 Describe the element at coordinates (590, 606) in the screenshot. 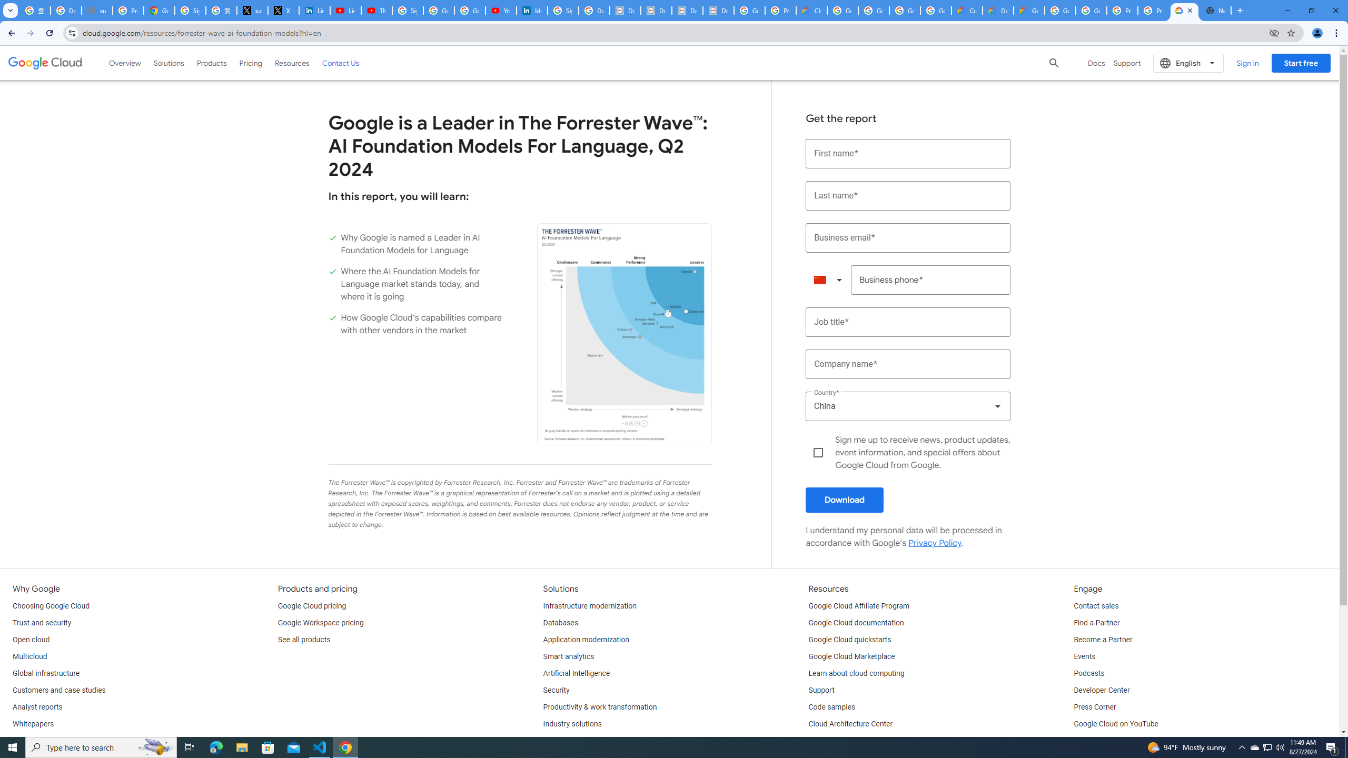

I see `Infrastructure modernization` at that location.